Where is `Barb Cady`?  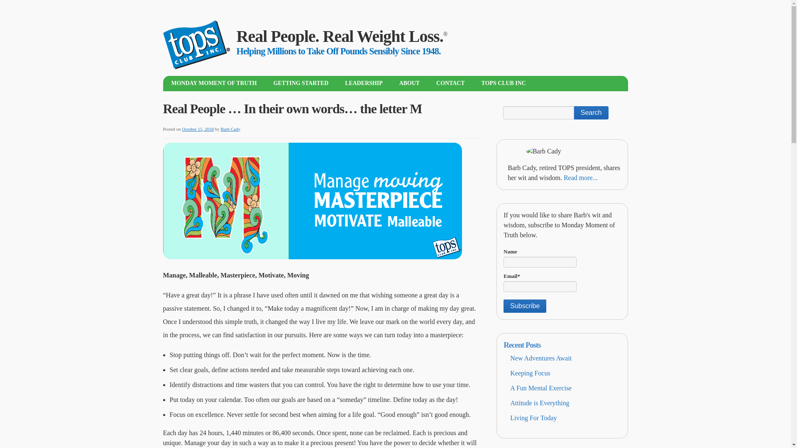 Barb Cady is located at coordinates (230, 129).